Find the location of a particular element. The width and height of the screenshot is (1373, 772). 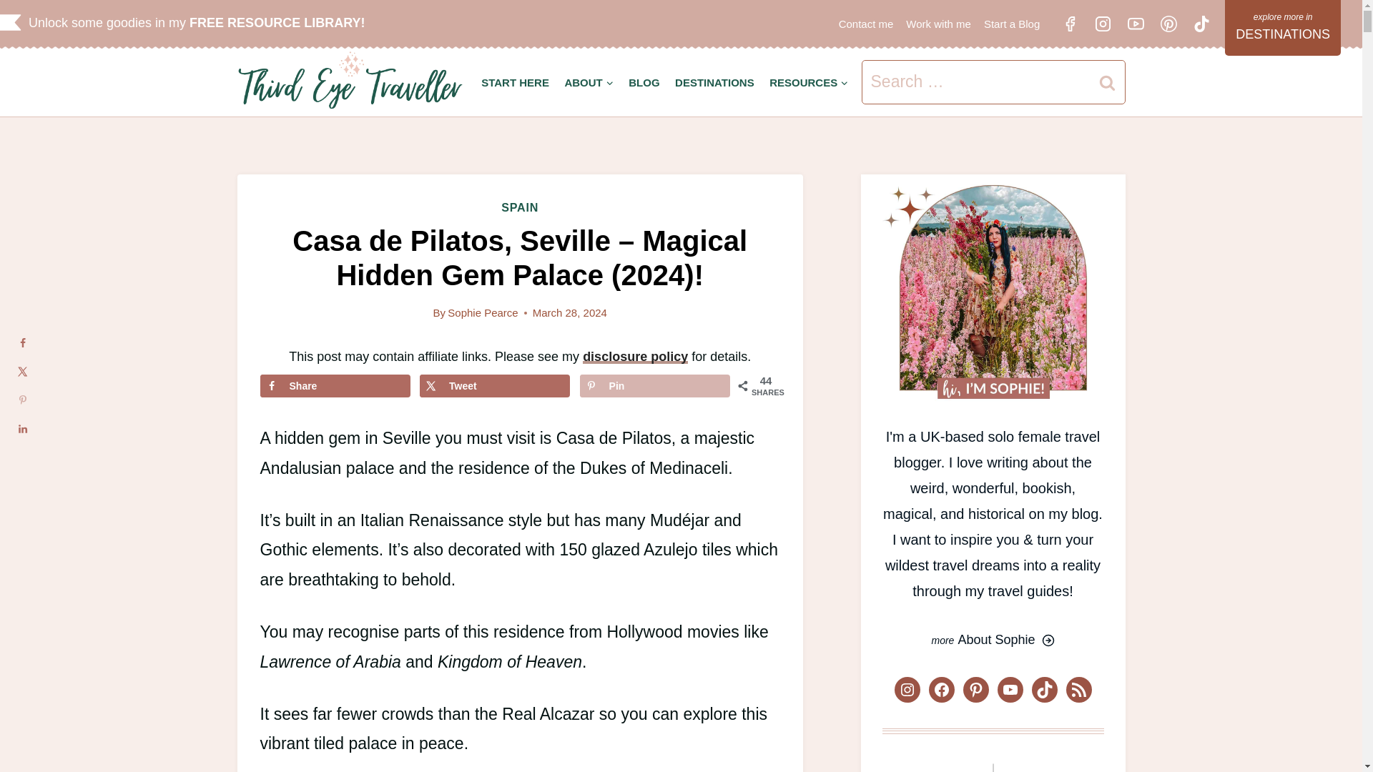

Save to Pinterest is located at coordinates (655, 386).